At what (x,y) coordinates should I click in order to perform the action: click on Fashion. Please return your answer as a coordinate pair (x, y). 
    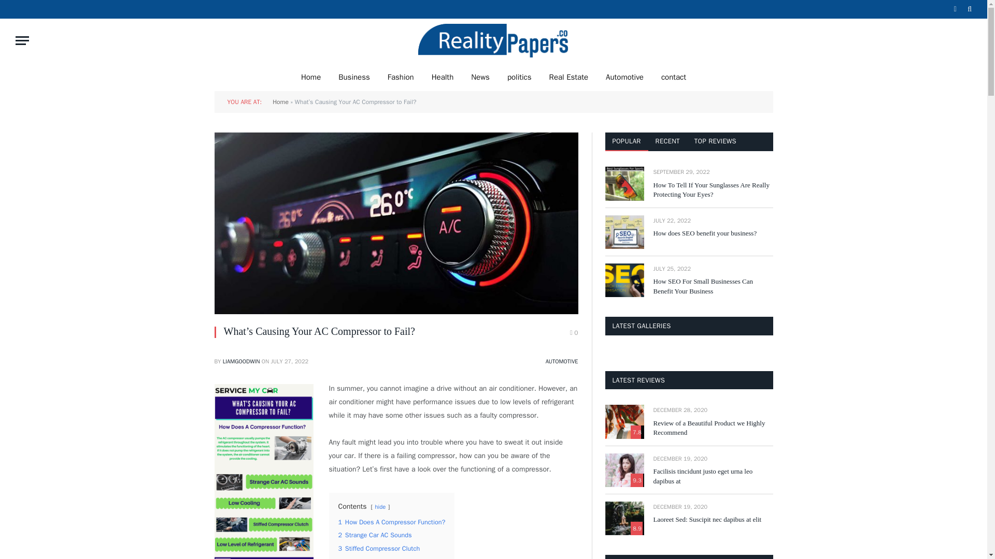
    Looking at the image, I should click on (401, 77).